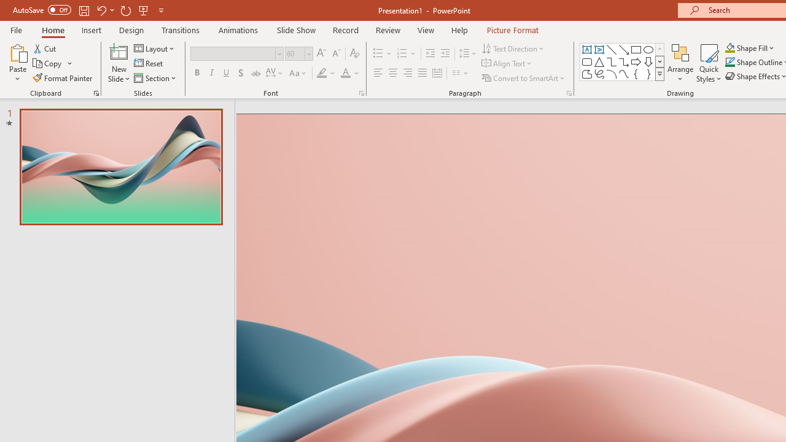 The height and width of the screenshot is (442, 786). What do you see at coordinates (636, 61) in the screenshot?
I see `Arrow: Right` at bounding box center [636, 61].